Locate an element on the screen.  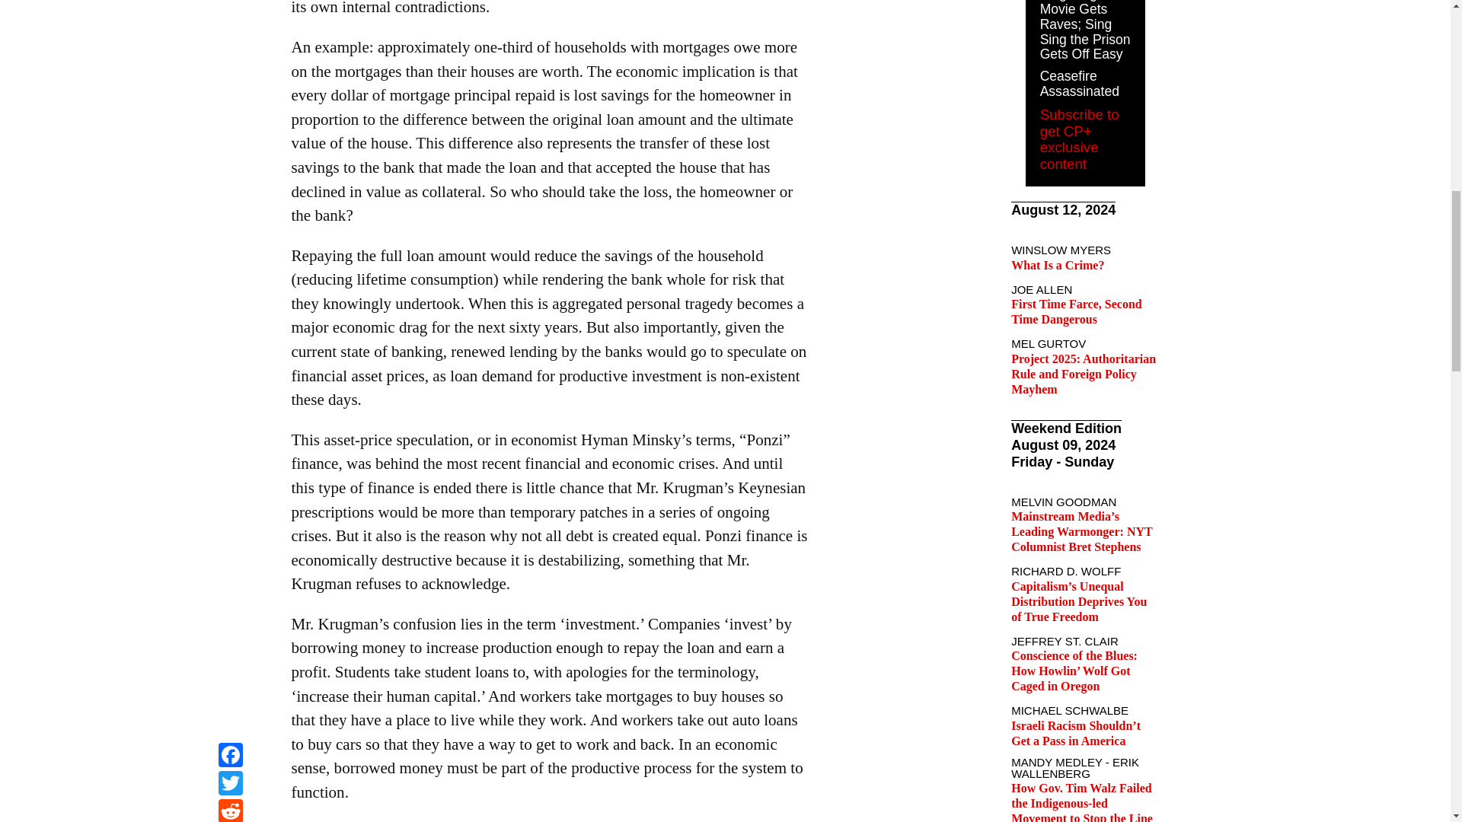
Ceasefire Assassinated is located at coordinates (1080, 83).